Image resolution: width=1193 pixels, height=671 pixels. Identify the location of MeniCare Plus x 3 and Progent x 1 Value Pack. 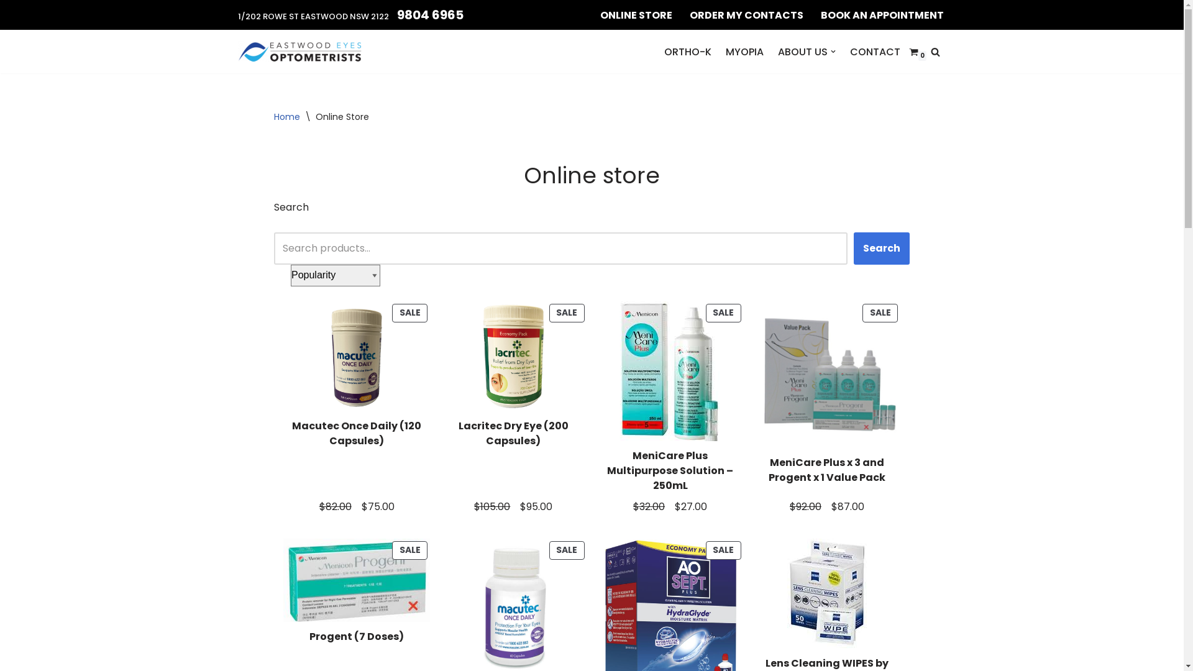
(827, 470).